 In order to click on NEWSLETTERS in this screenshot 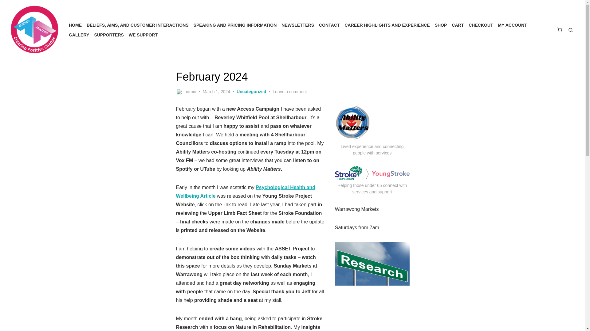, I will do `click(297, 25)`.